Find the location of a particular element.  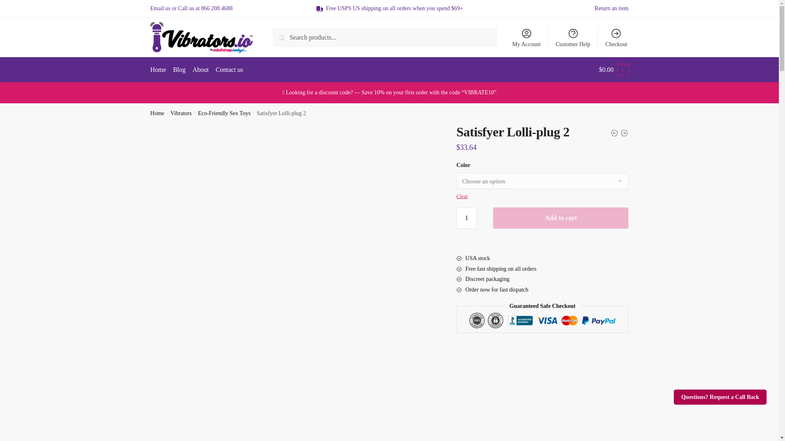

Add to cart is located at coordinates (561, 218).